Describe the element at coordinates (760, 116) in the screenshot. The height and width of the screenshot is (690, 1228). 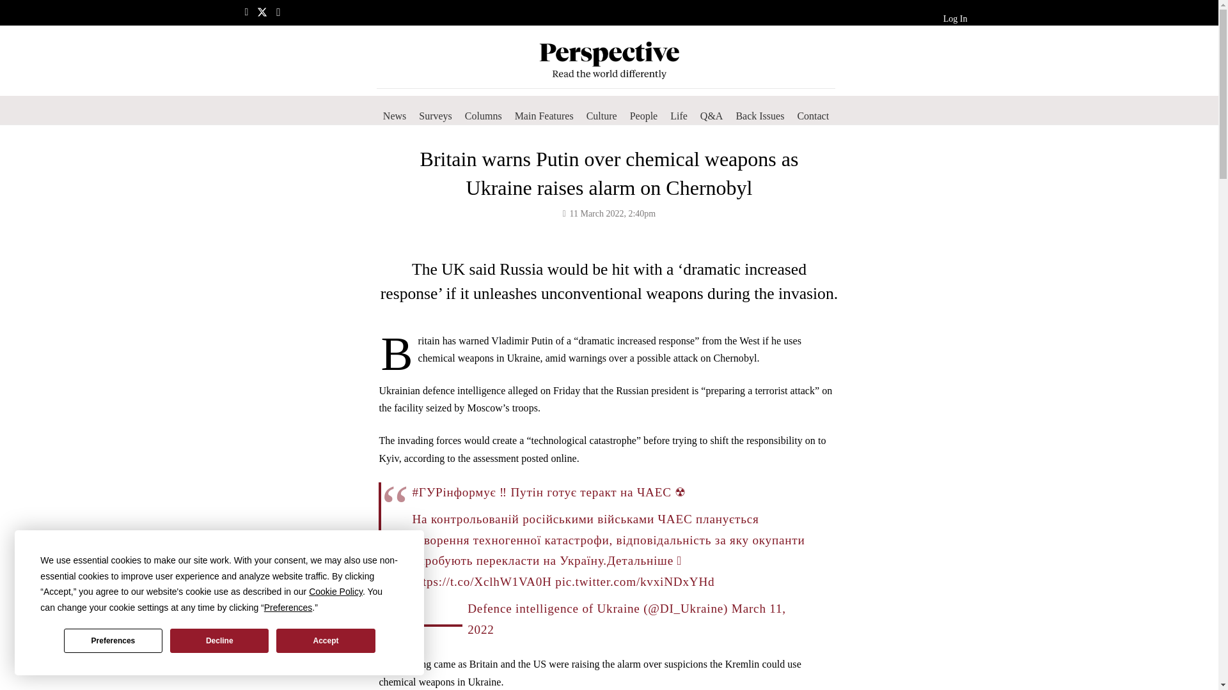
I see `Back Issues` at that location.